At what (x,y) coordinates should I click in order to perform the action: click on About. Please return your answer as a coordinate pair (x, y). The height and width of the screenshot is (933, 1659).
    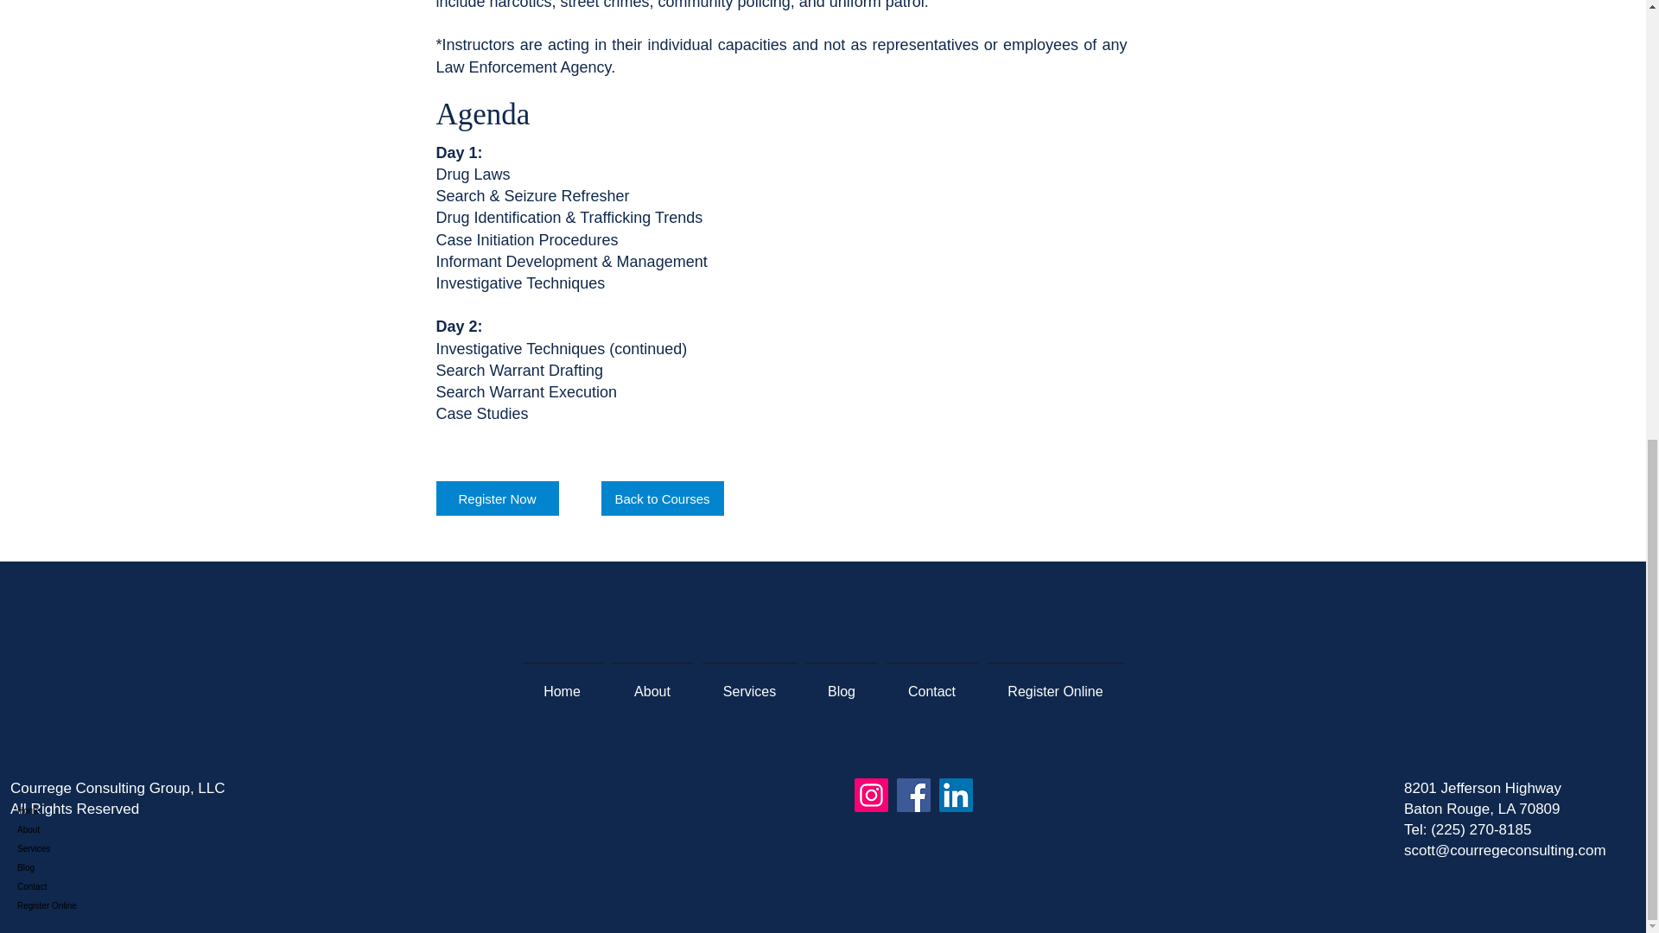
    Looking at the image, I should click on (78, 5).